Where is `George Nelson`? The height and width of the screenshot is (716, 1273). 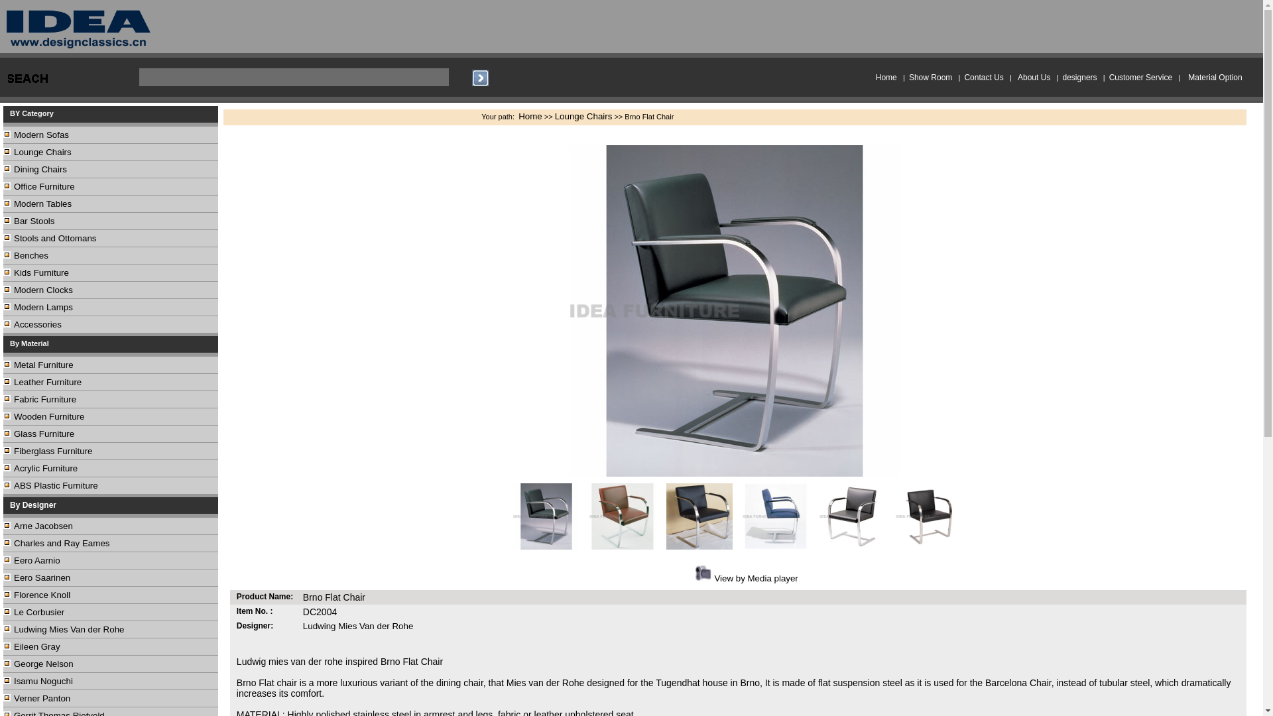 George Nelson is located at coordinates (44, 663).